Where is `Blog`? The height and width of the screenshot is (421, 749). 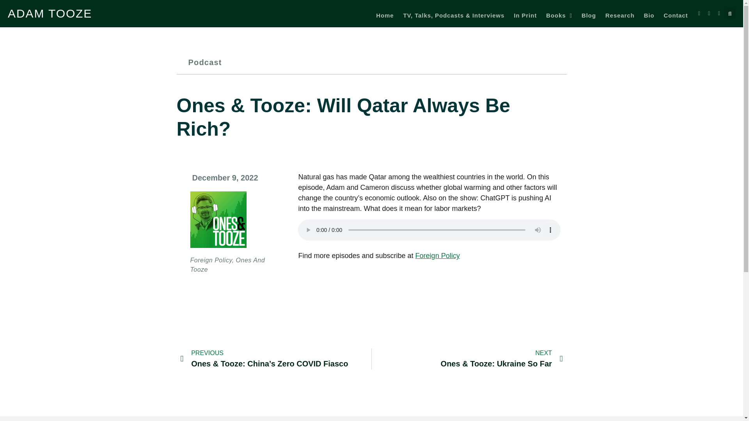 Blog is located at coordinates (589, 15).